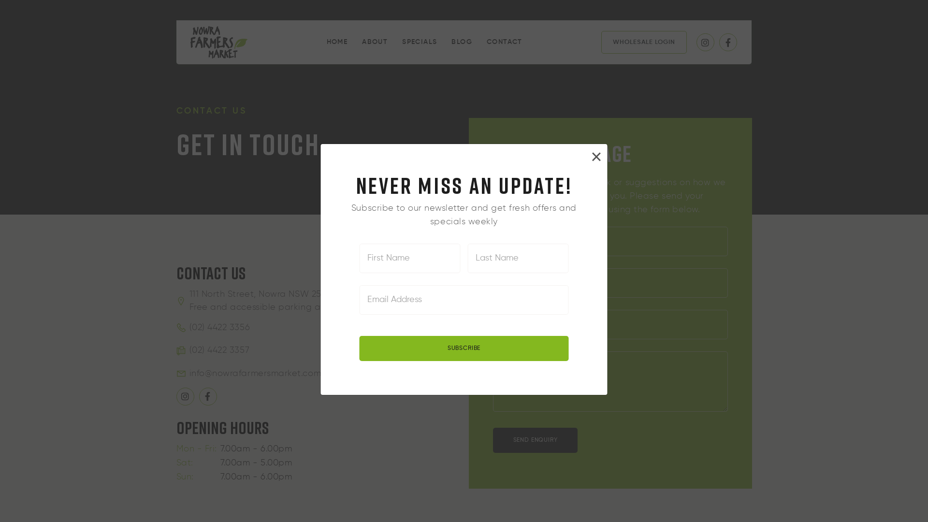  I want to click on WHOLESALE LOGIN, so click(645, 43).